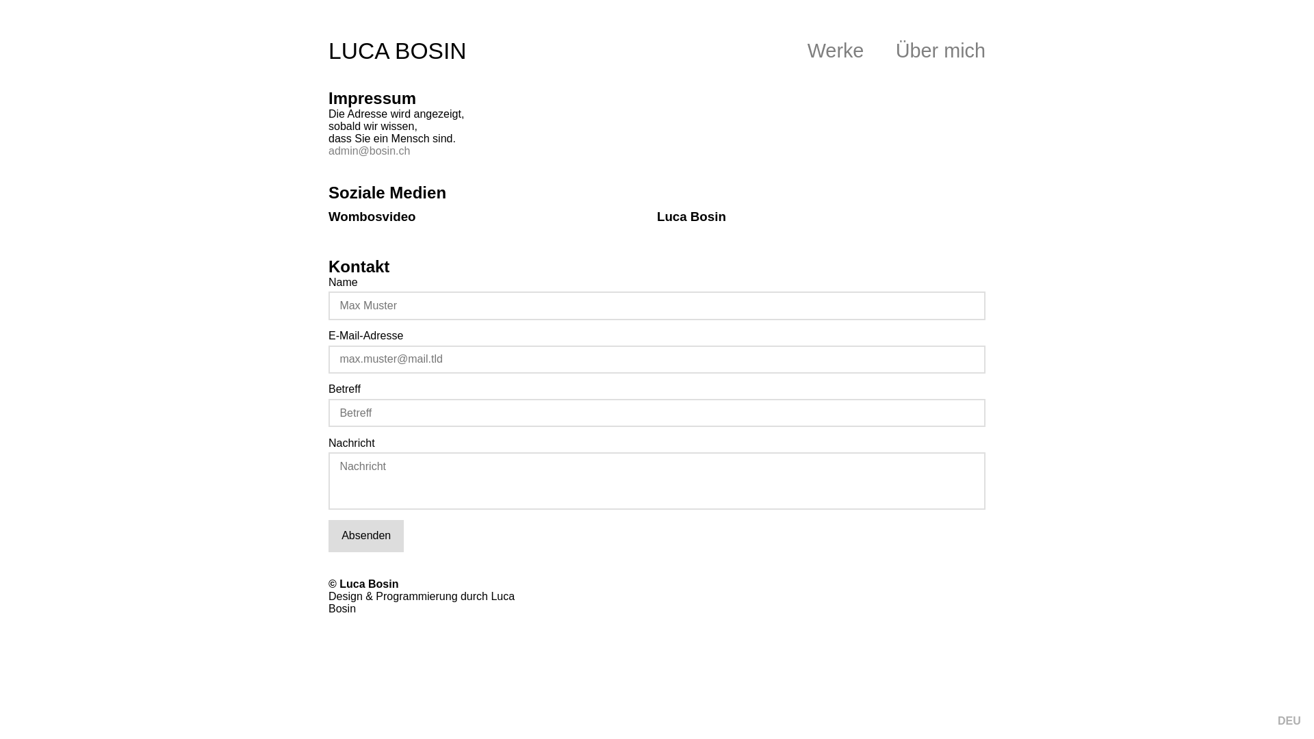 This screenshot has height=739, width=1314. Describe the element at coordinates (839, 51) in the screenshot. I see `Werke` at that location.